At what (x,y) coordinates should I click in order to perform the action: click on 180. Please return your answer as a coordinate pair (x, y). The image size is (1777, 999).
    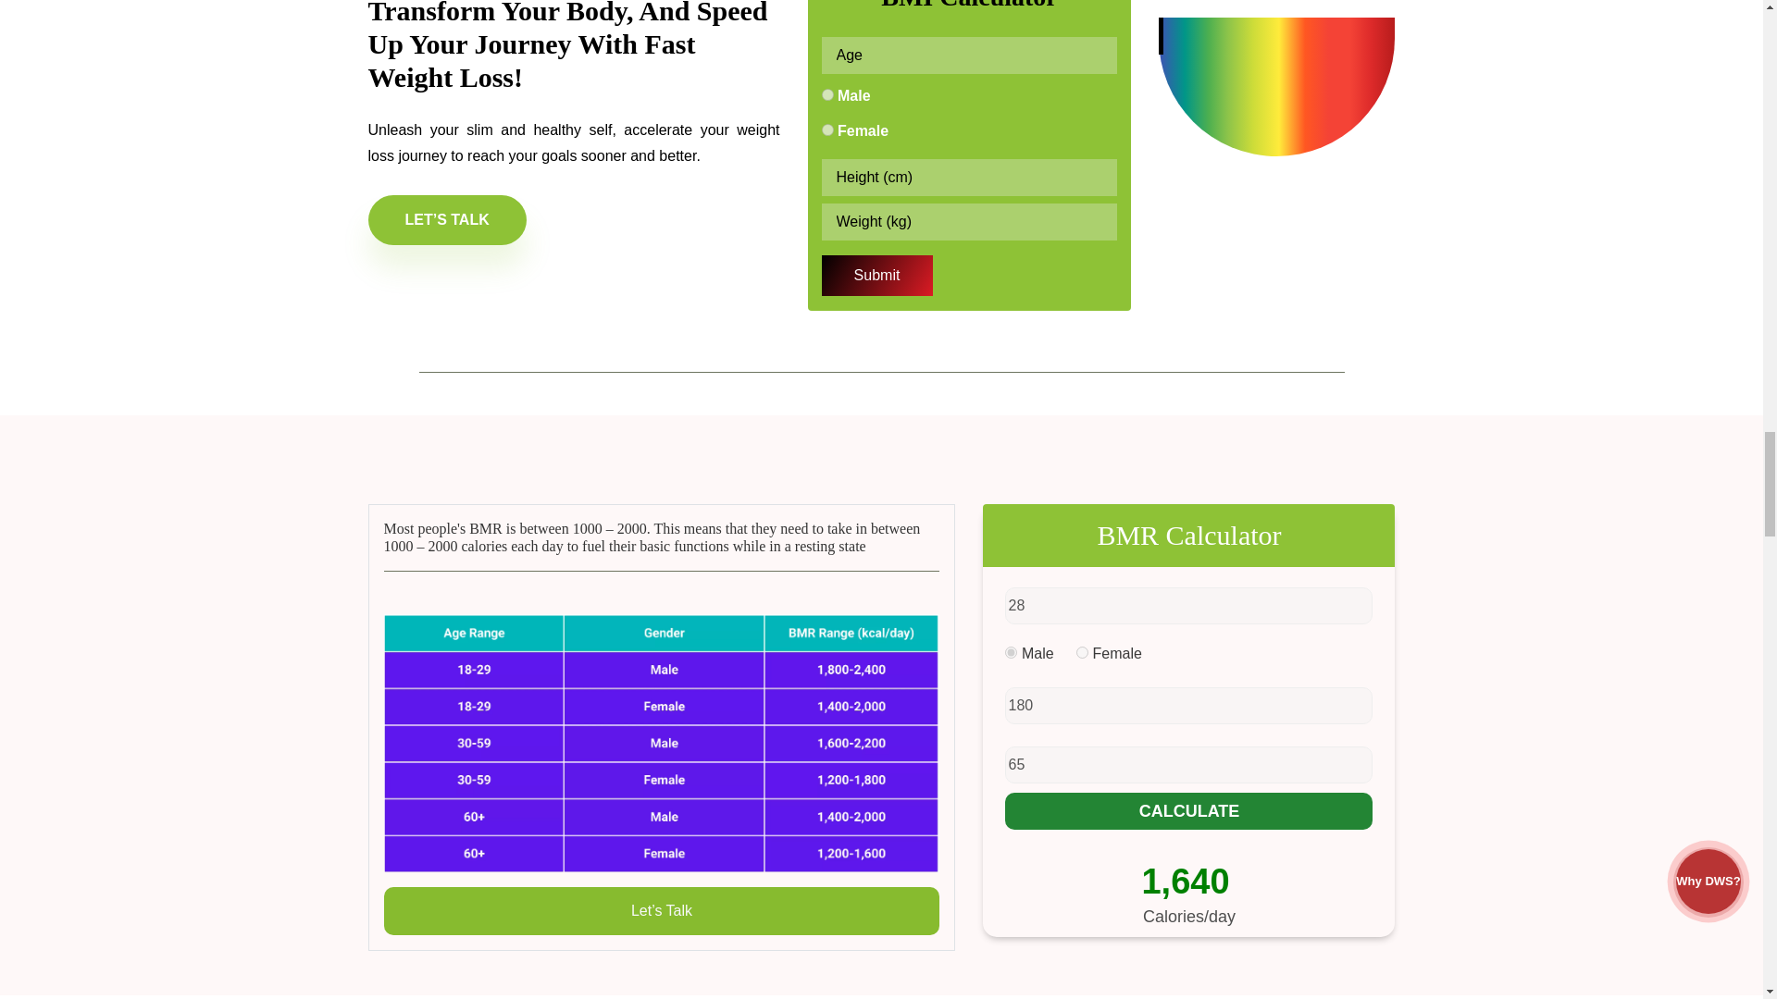
    Looking at the image, I should click on (1188, 706).